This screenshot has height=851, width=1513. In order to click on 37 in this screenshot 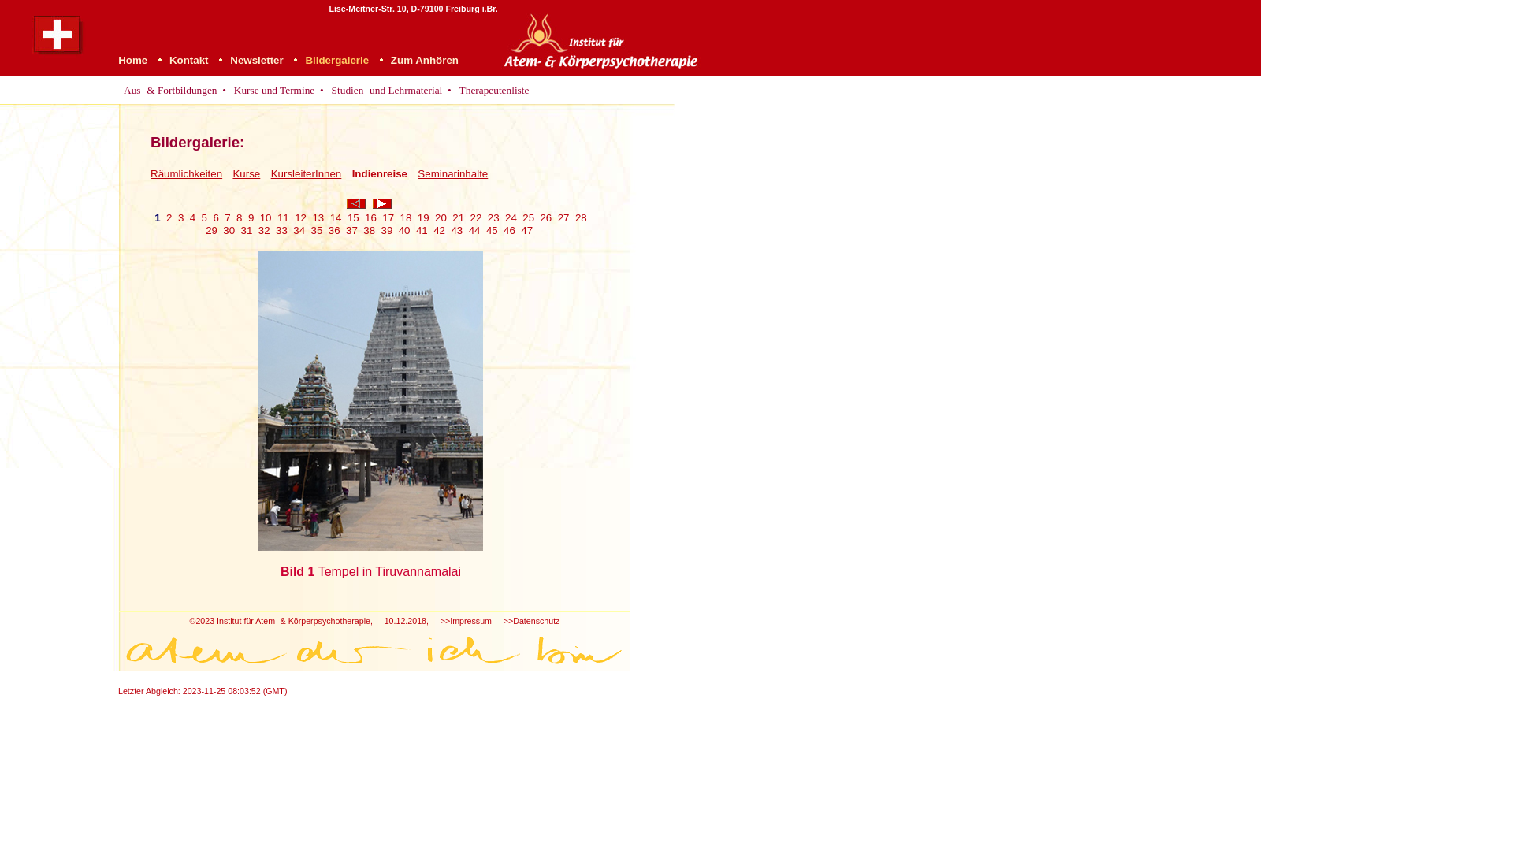, I will do `click(351, 230)`.